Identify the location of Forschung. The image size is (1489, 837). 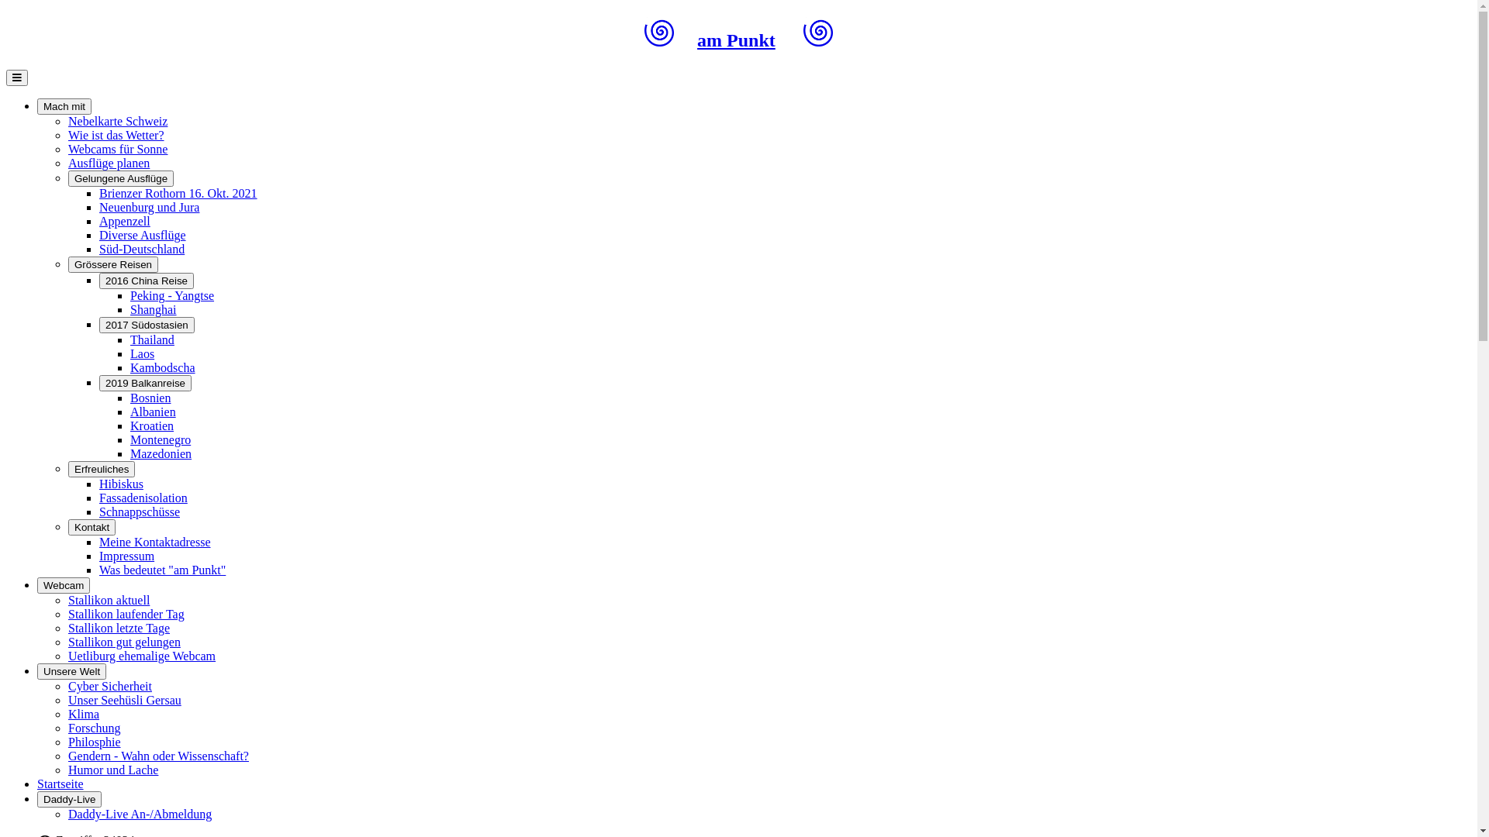
(95, 728).